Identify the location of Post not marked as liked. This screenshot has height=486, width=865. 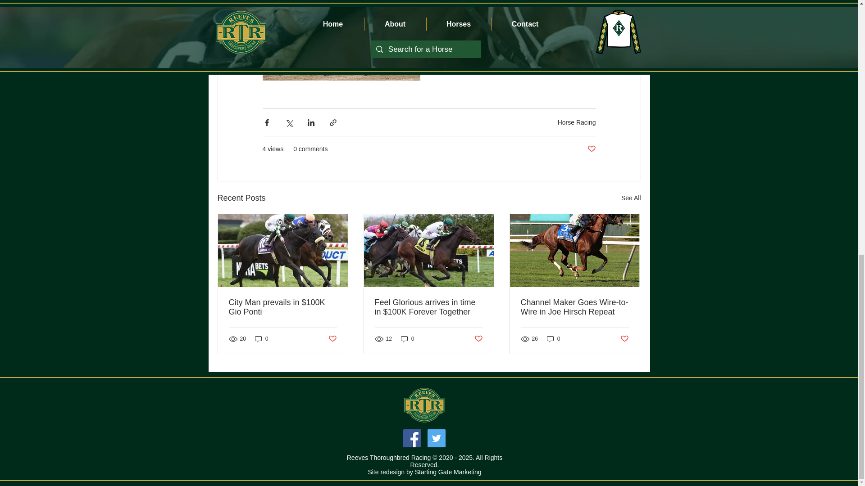
(478, 338).